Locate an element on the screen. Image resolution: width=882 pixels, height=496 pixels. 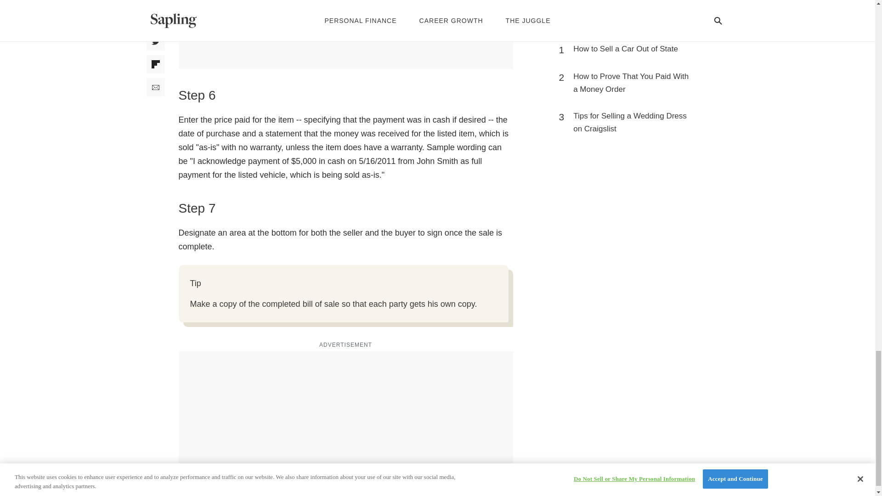
How to Prove That You Paid With a Money Order is located at coordinates (632, 83).